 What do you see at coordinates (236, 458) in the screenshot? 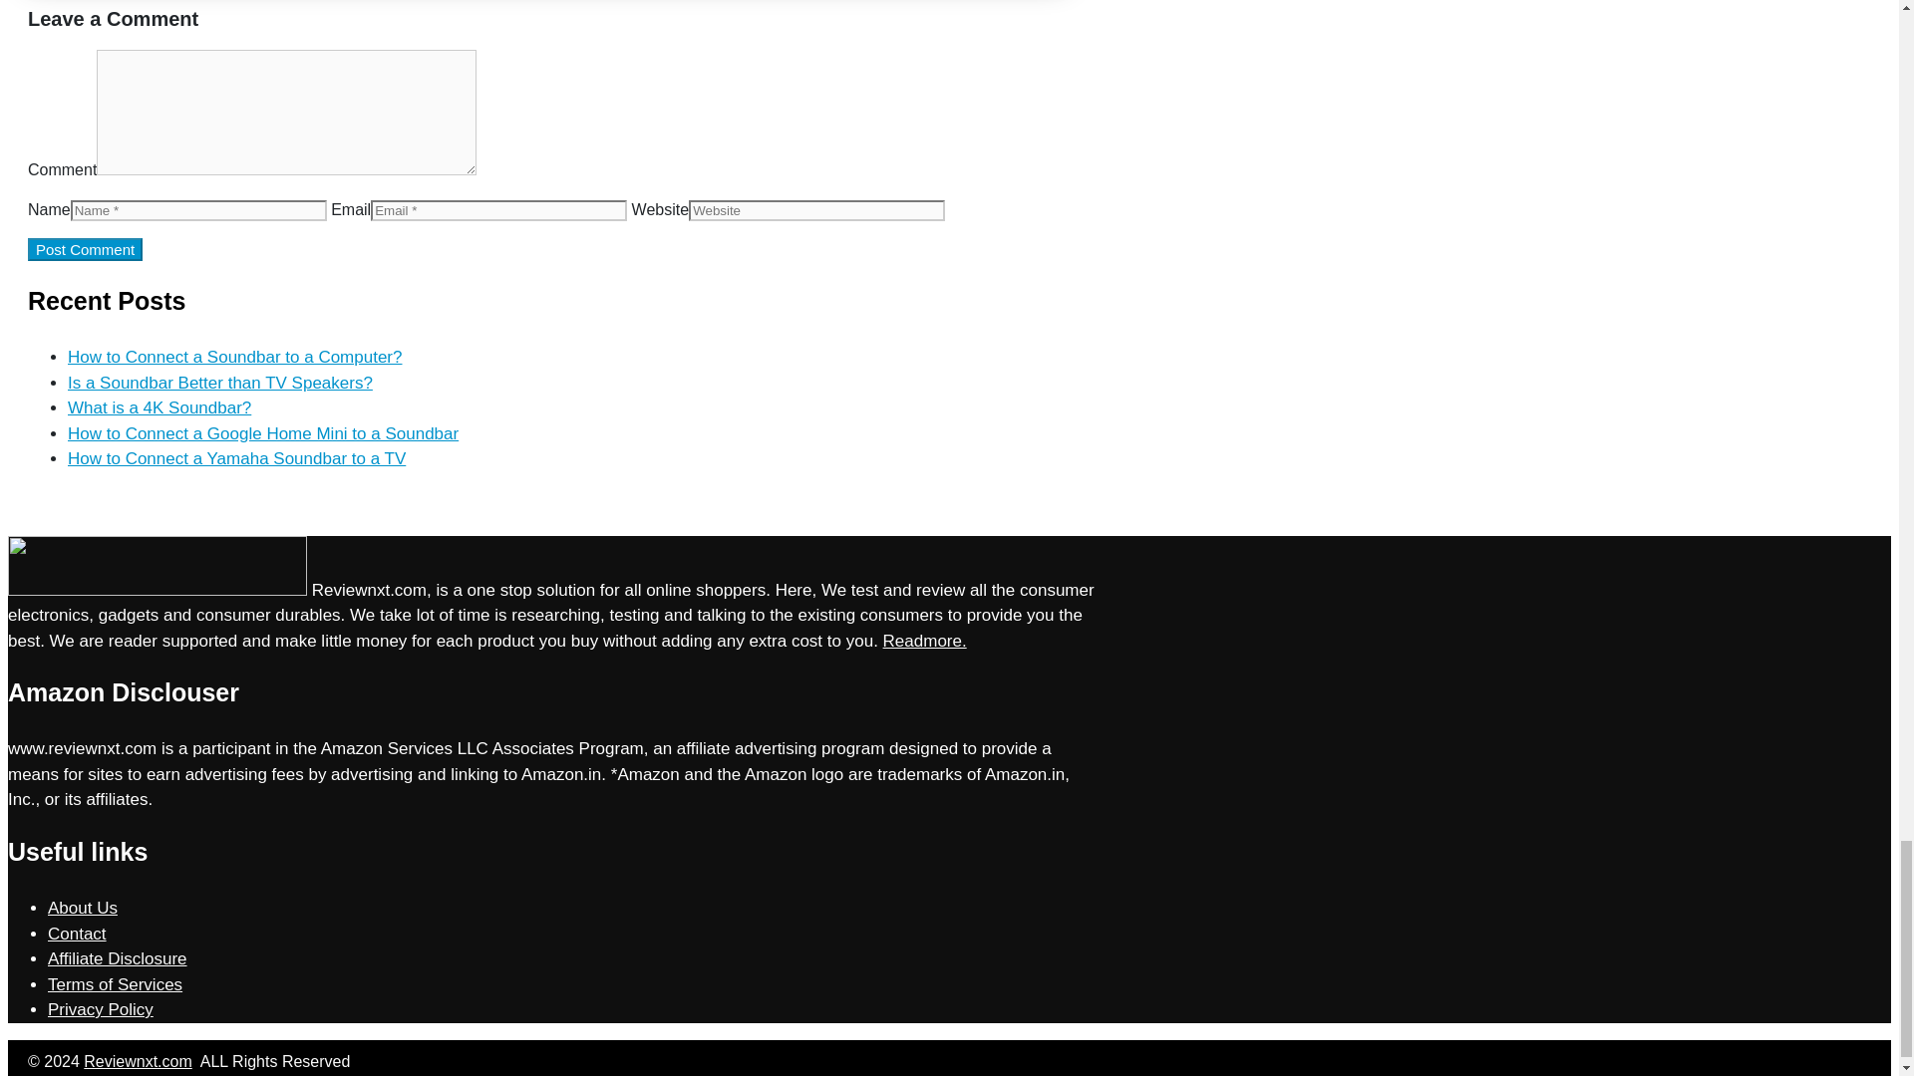
I see `How to Connect a Yamaha Soundbar to a TV` at bounding box center [236, 458].